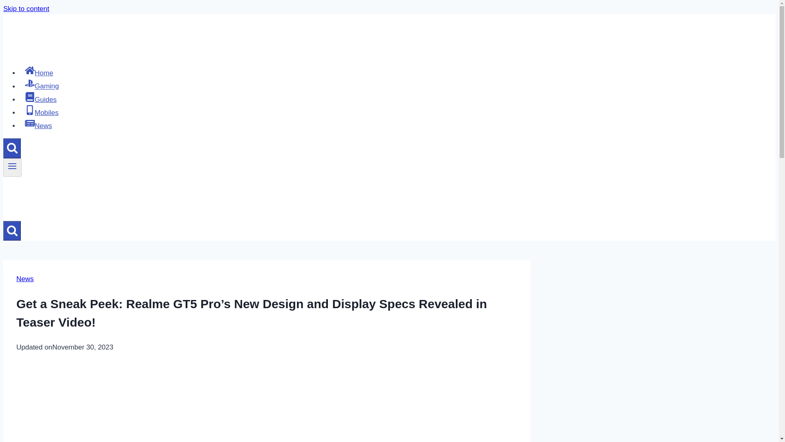 Image resolution: width=785 pixels, height=442 pixels. Describe the element at coordinates (25, 279) in the screenshot. I see `News` at that location.